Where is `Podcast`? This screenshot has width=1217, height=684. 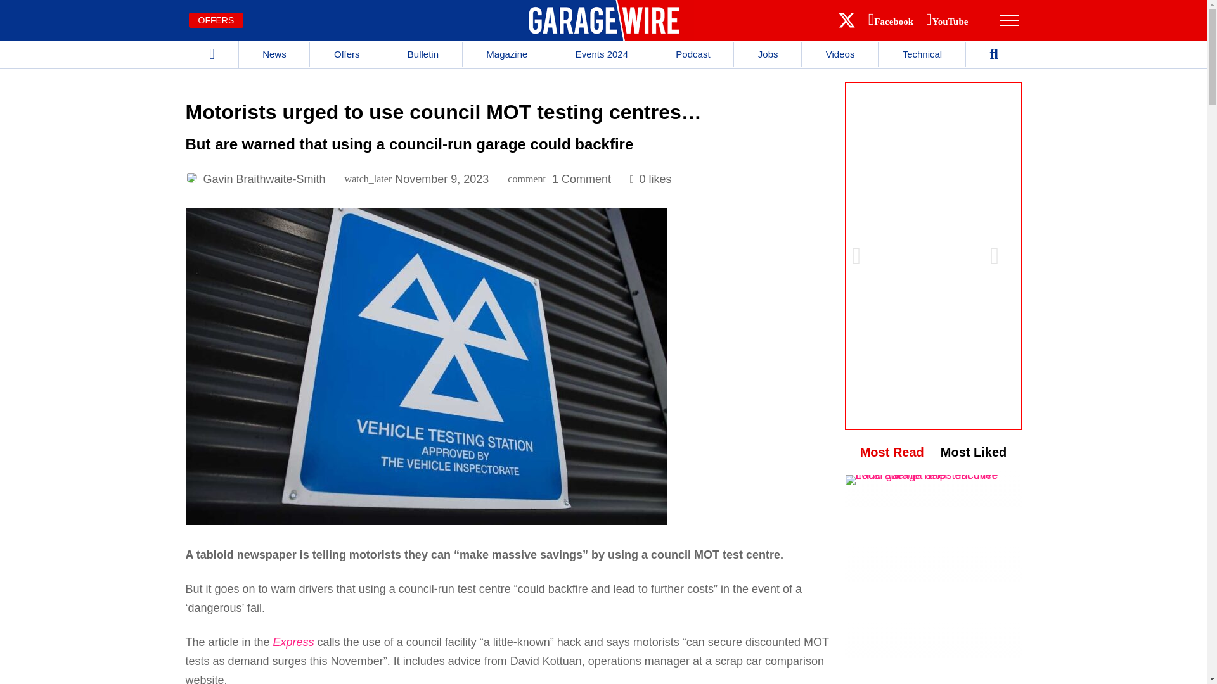
Podcast is located at coordinates (693, 54).